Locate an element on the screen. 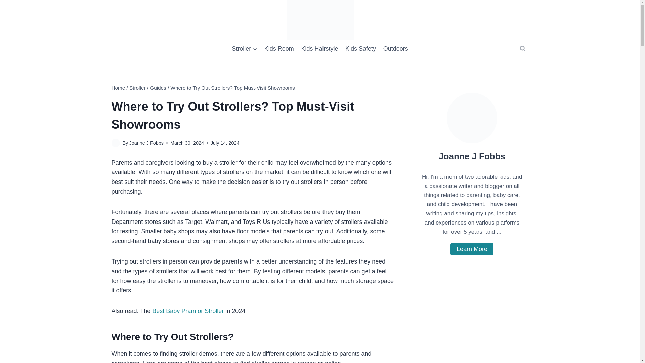 The width and height of the screenshot is (645, 363). Kids Safety is located at coordinates (361, 48).